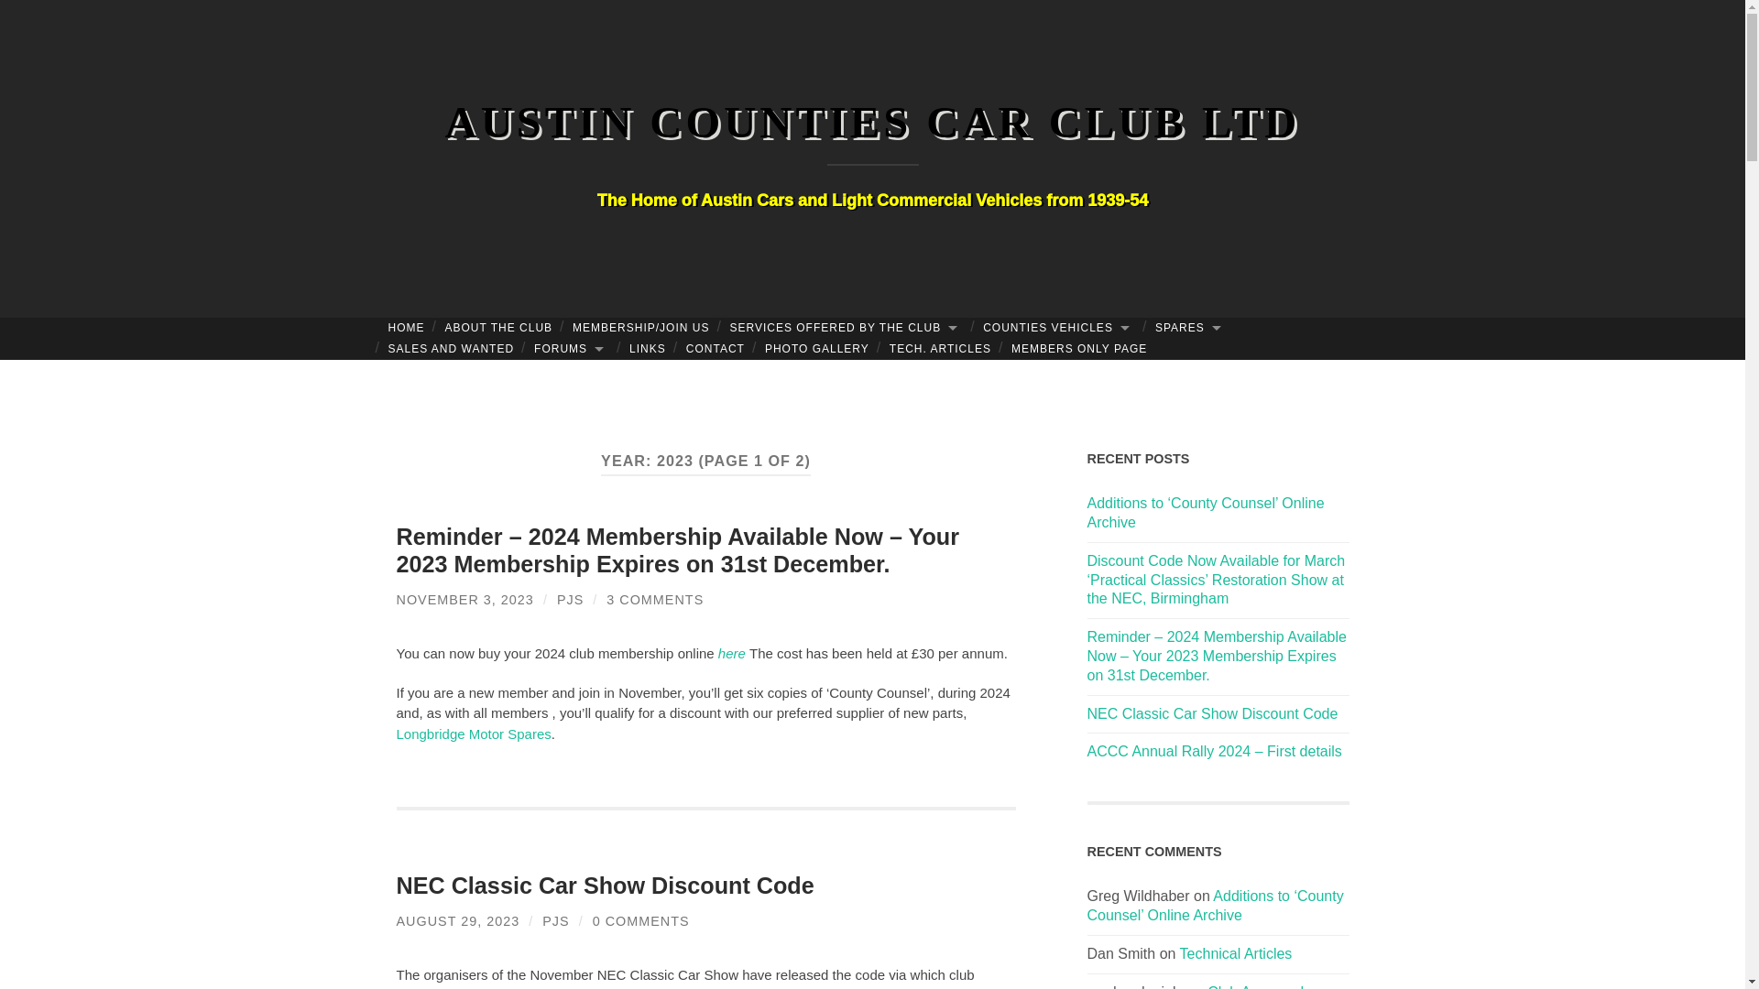  I want to click on CONTACT, so click(715, 350).